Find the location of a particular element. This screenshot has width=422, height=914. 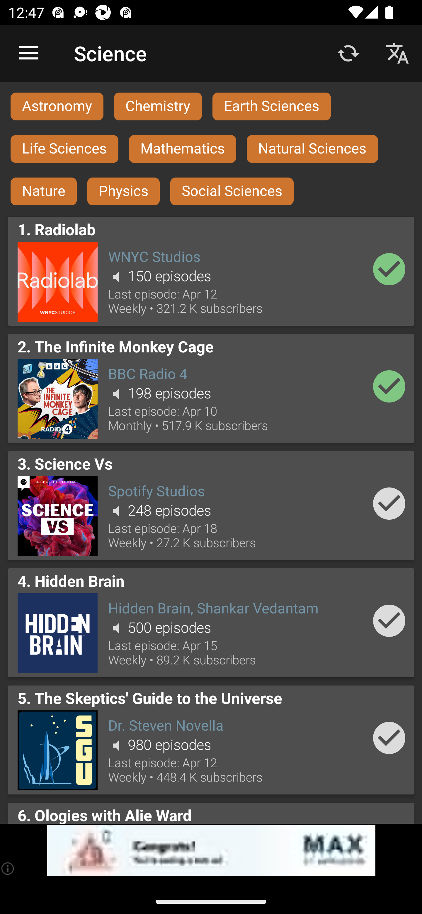

Add is located at coordinates (389, 738).